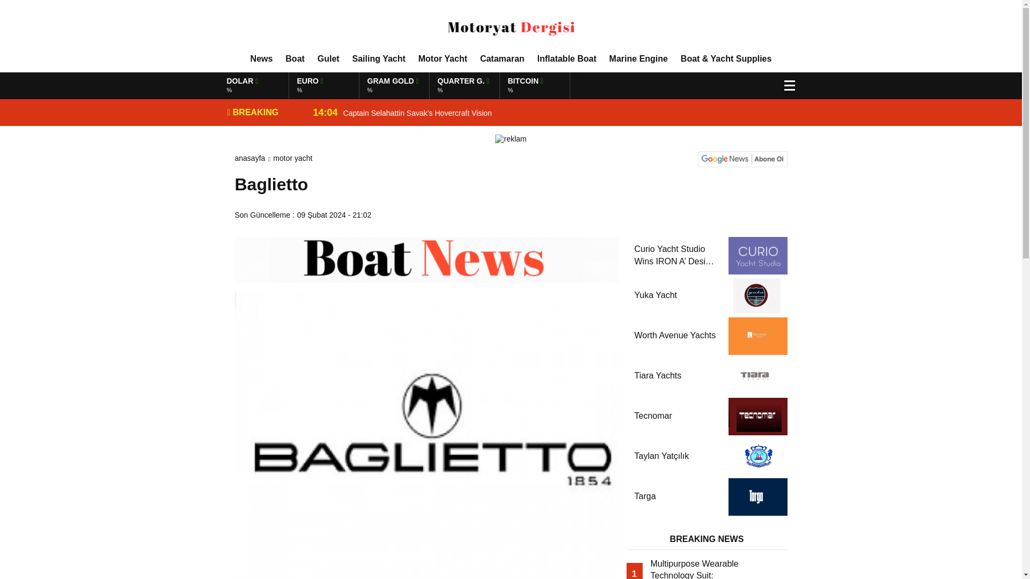 The height and width of the screenshot is (579, 1030). Describe the element at coordinates (261, 59) in the screenshot. I see `News` at that location.